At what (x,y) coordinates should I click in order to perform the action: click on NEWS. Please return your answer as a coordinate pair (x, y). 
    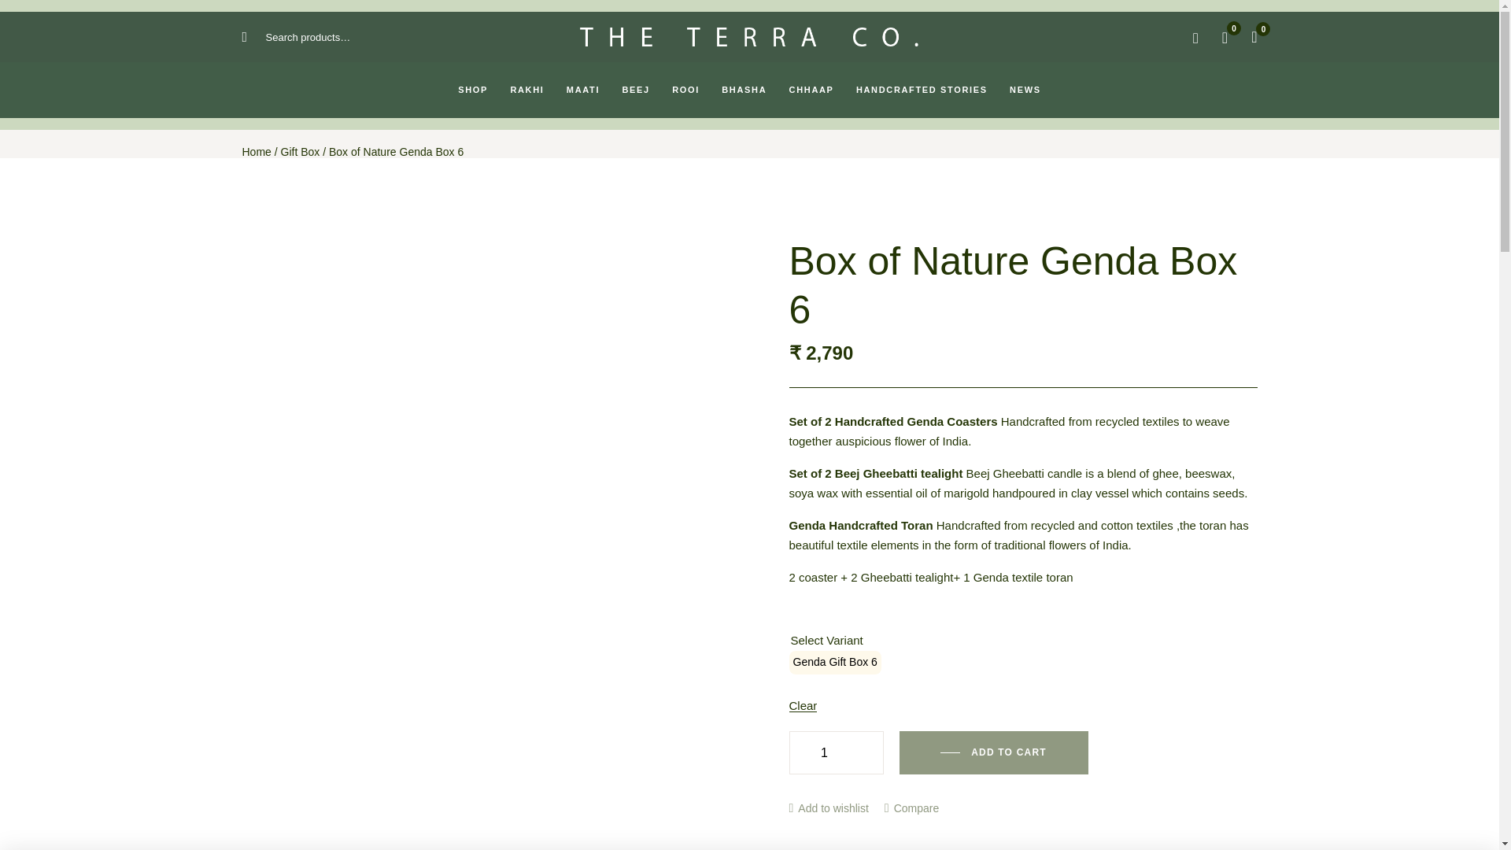
    Looking at the image, I should click on (1025, 90).